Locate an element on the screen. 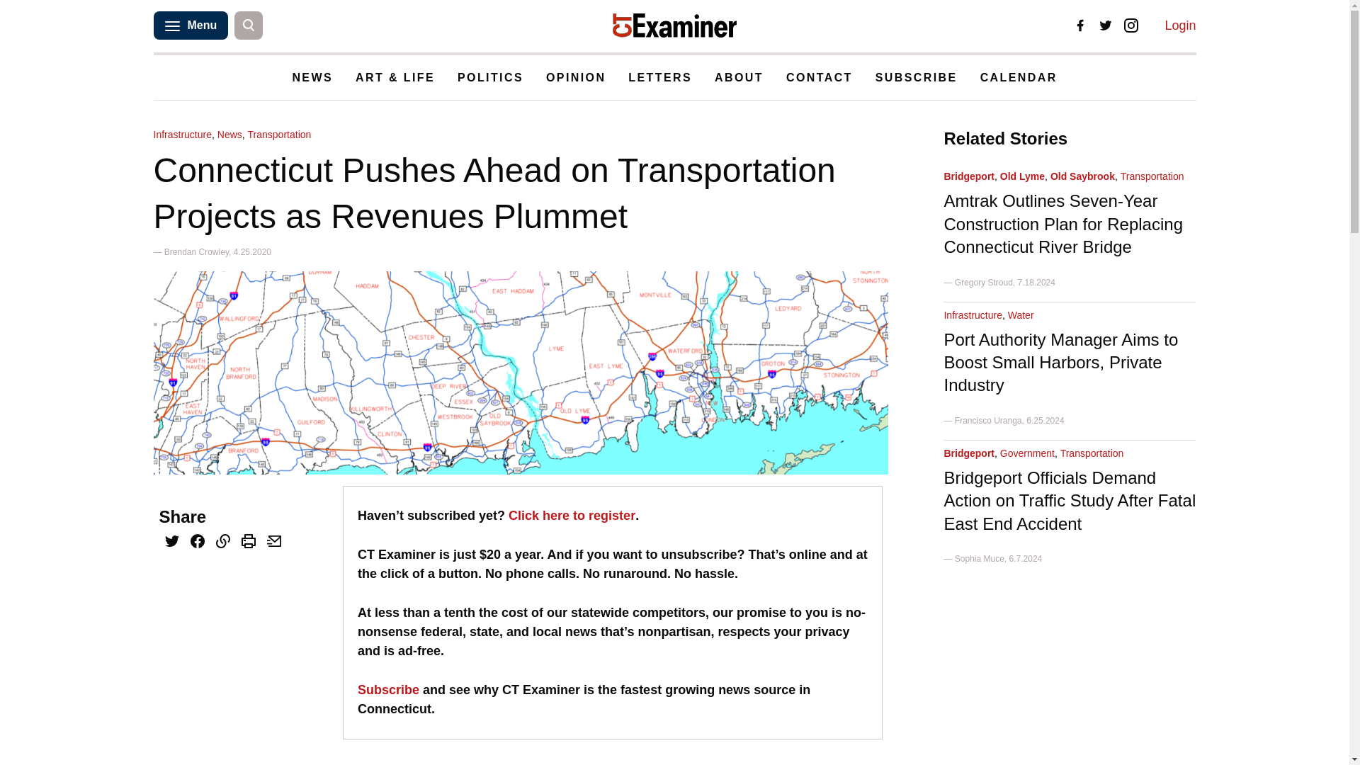 This screenshot has height=765, width=1360. Infrastructure is located at coordinates (181, 135).